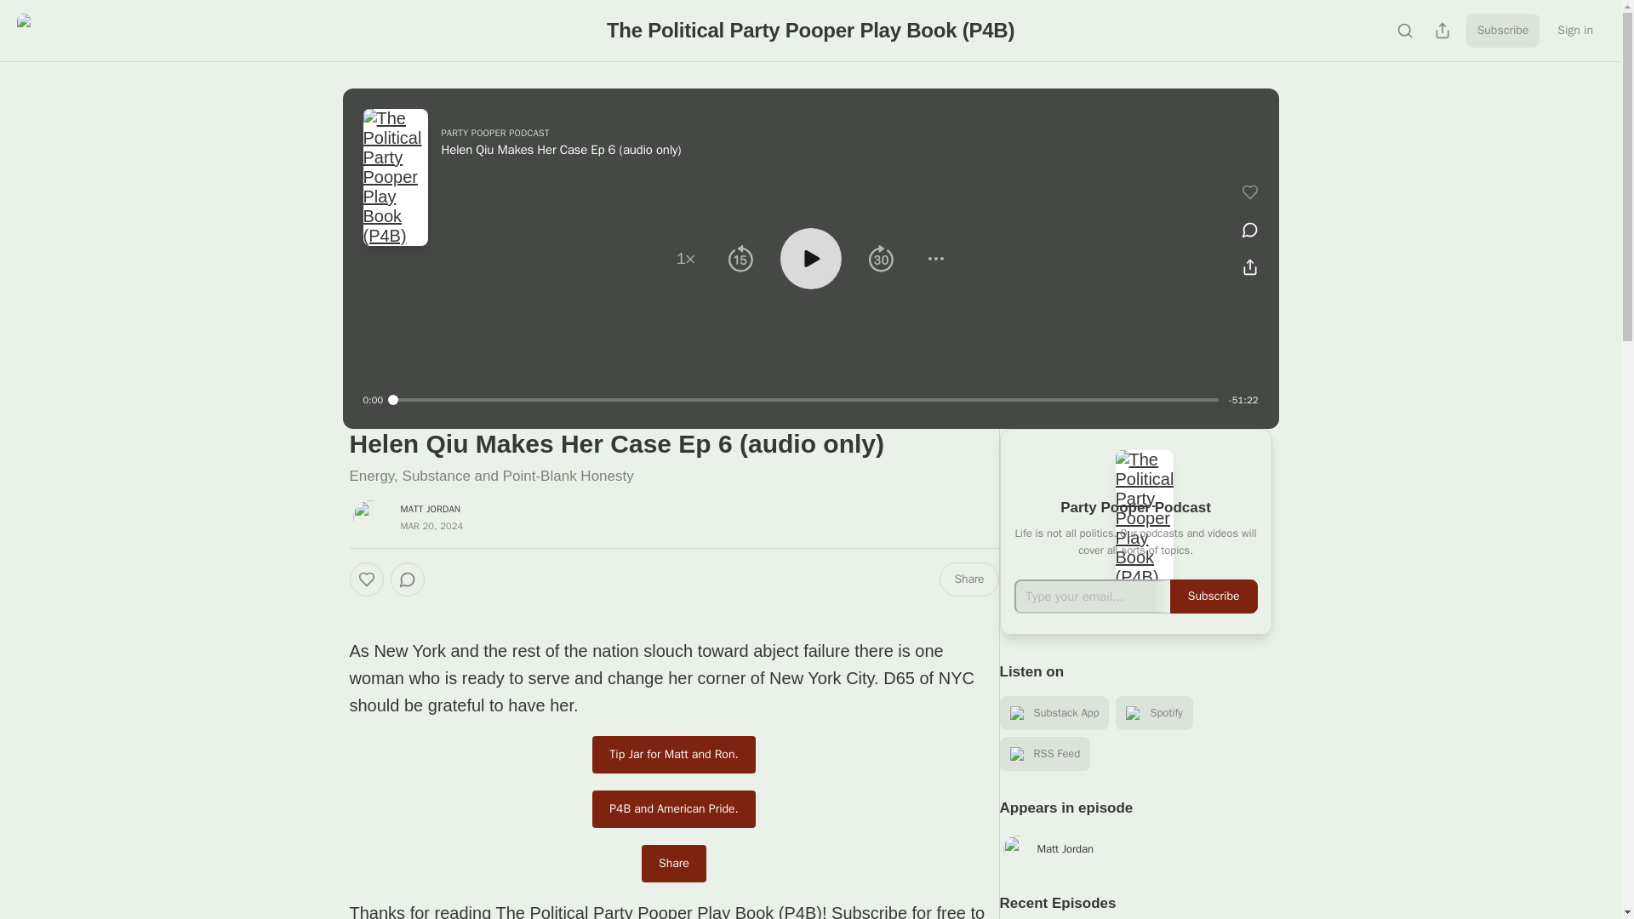 The image size is (1634, 919). What do you see at coordinates (968, 579) in the screenshot?
I see `Share` at bounding box center [968, 579].